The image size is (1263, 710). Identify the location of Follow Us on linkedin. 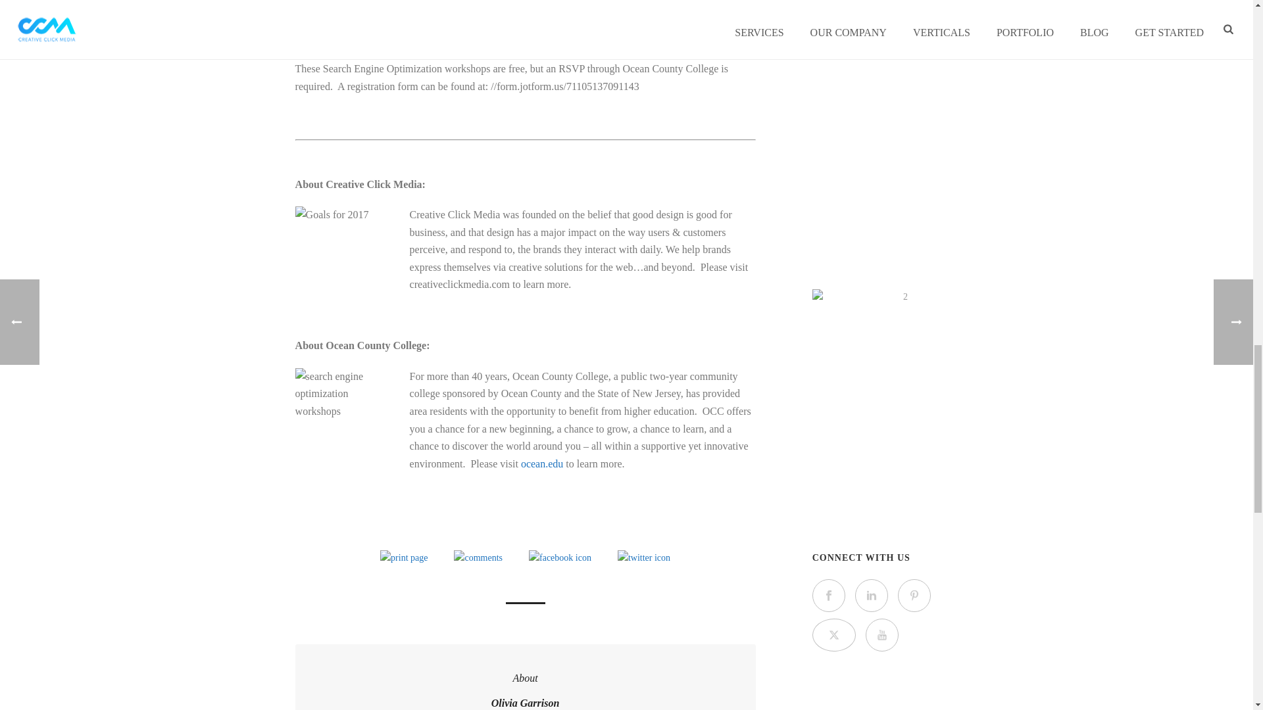
(871, 596).